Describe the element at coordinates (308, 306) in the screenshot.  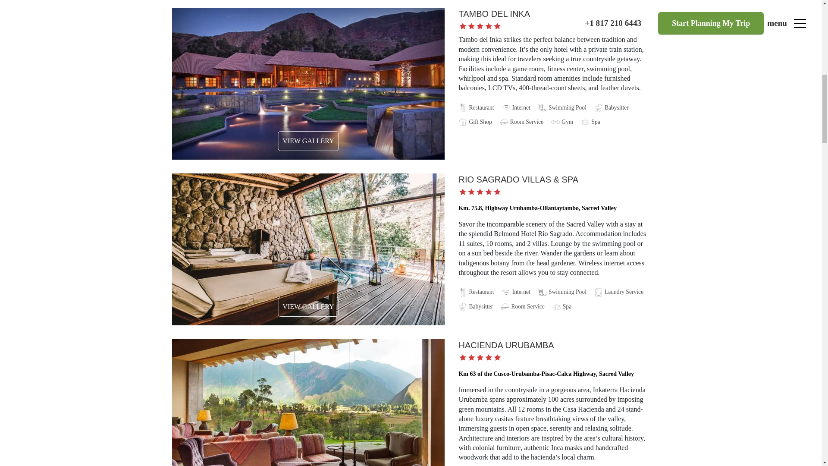
I see `VIEW GALLERY` at that location.